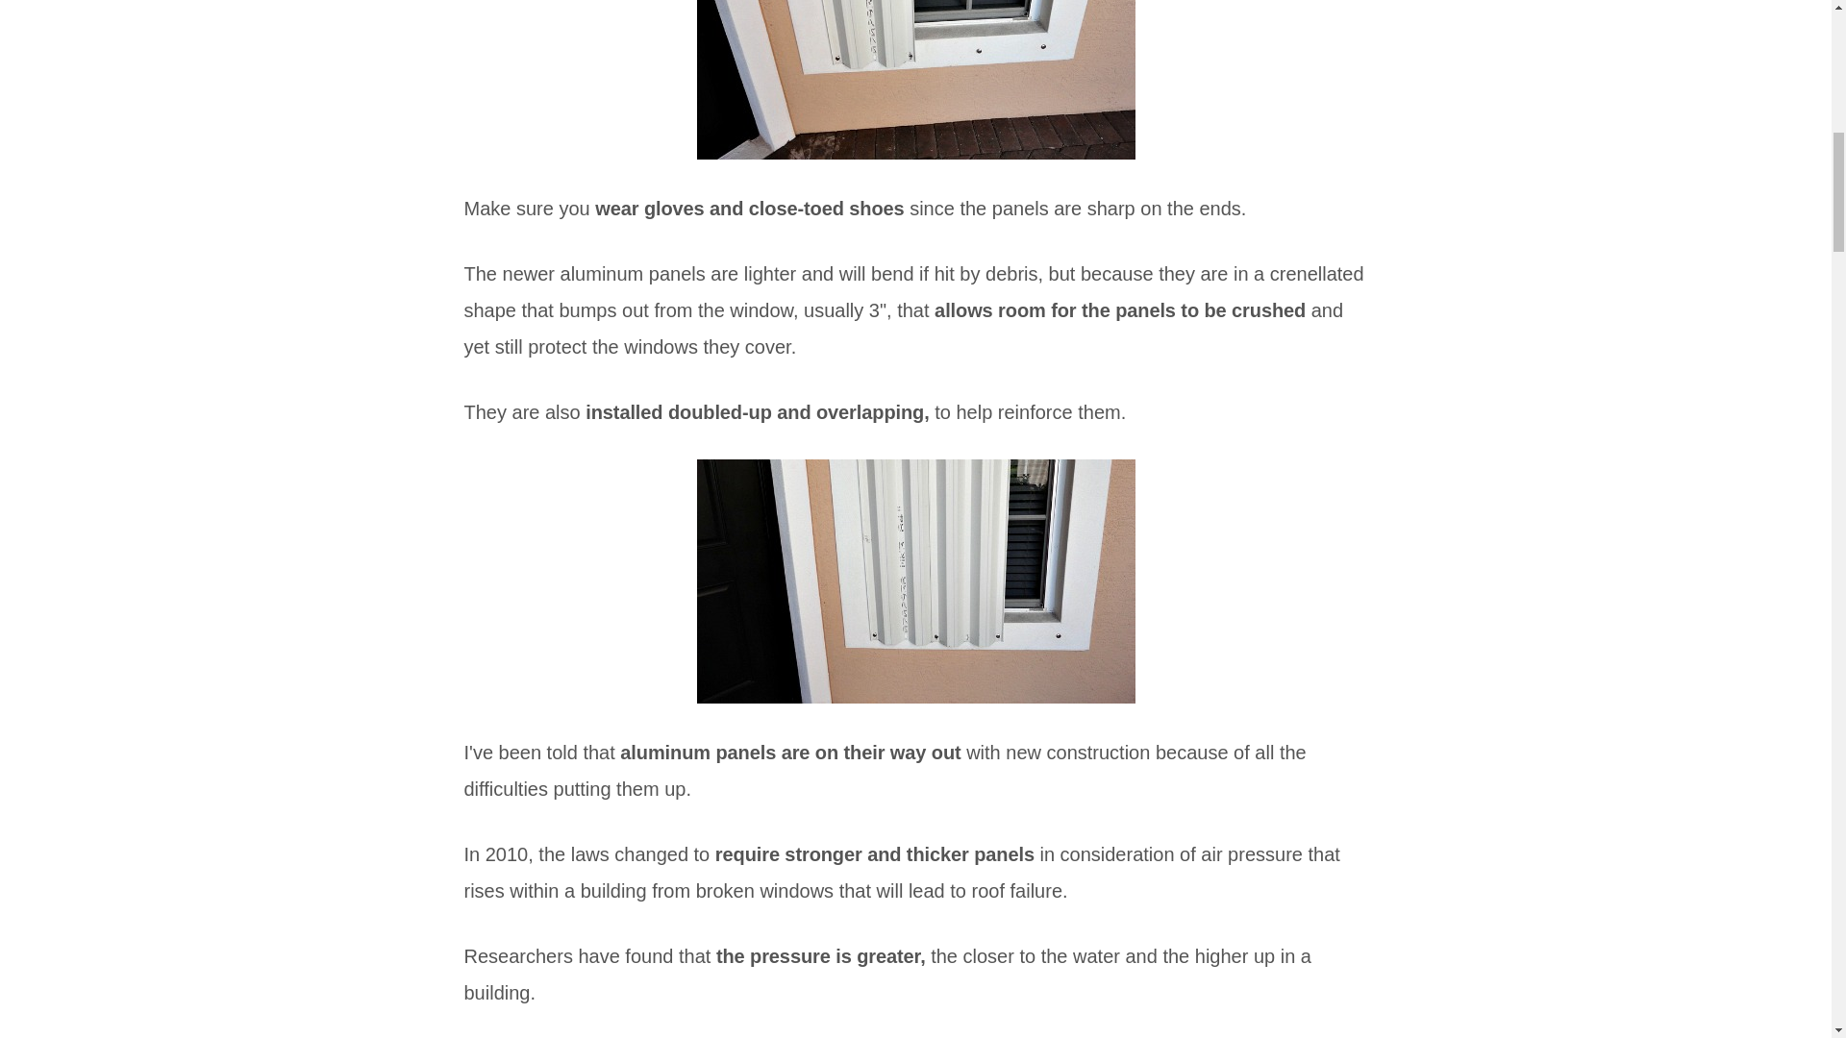 Image resolution: width=1846 pixels, height=1038 pixels. What do you see at coordinates (915, 80) in the screenshot?
I see `hurricane panel` at bounding box center [915, 80].